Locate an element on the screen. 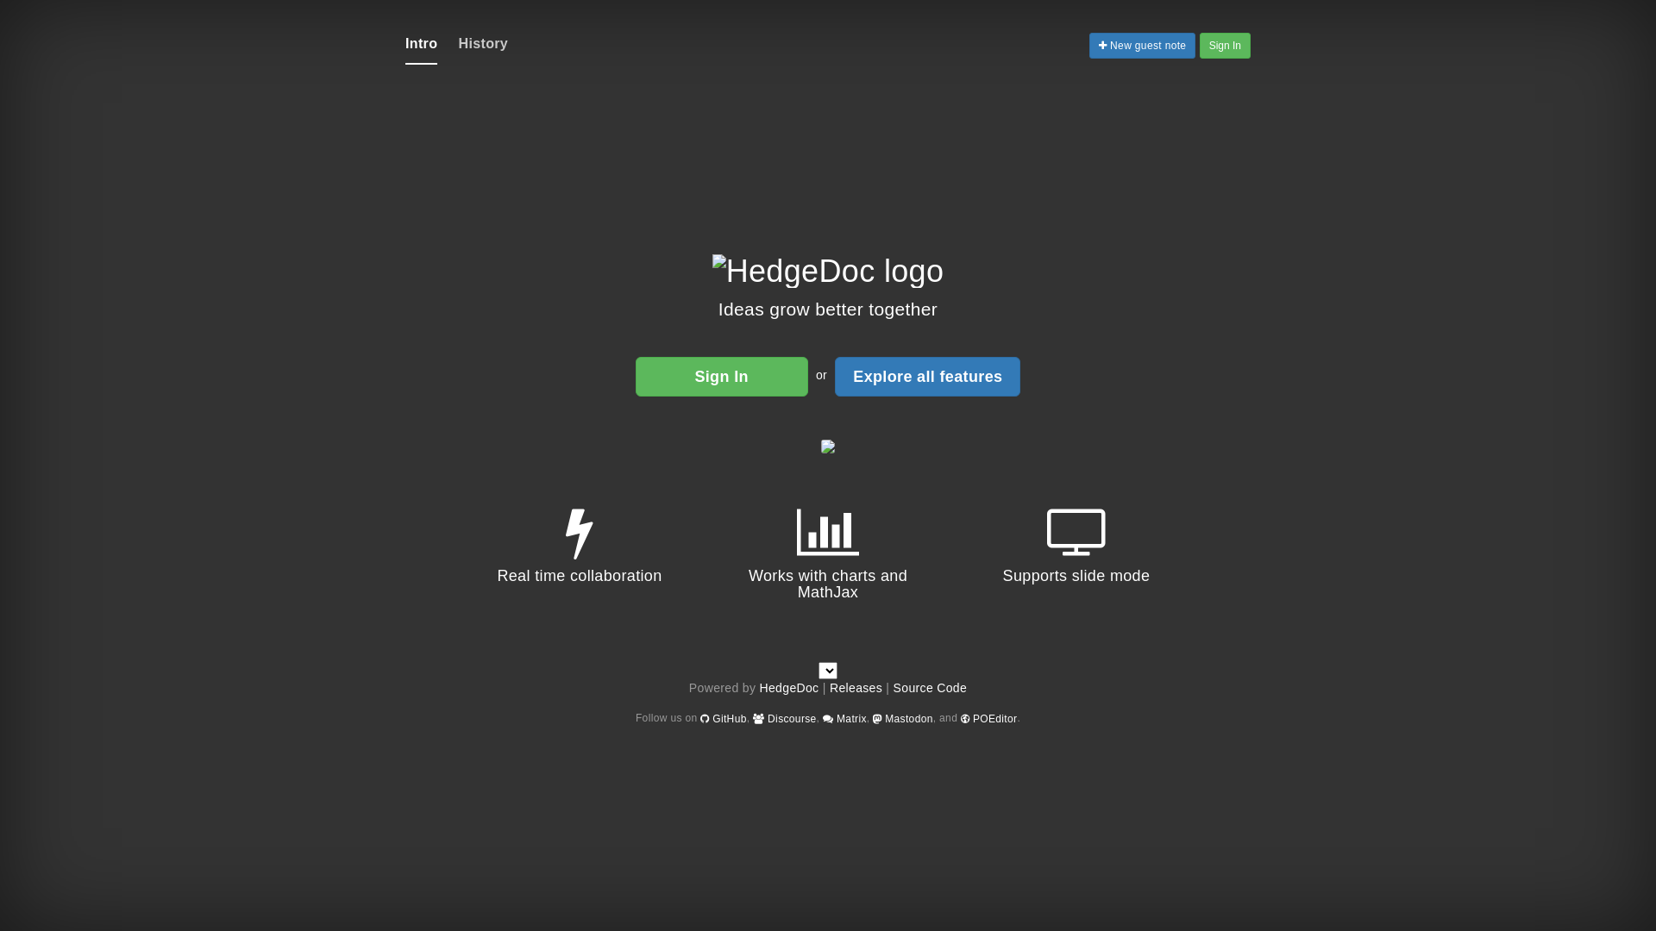 This screenshot has width=1656, height=931. Discourse is located at coordinates (785, 719).